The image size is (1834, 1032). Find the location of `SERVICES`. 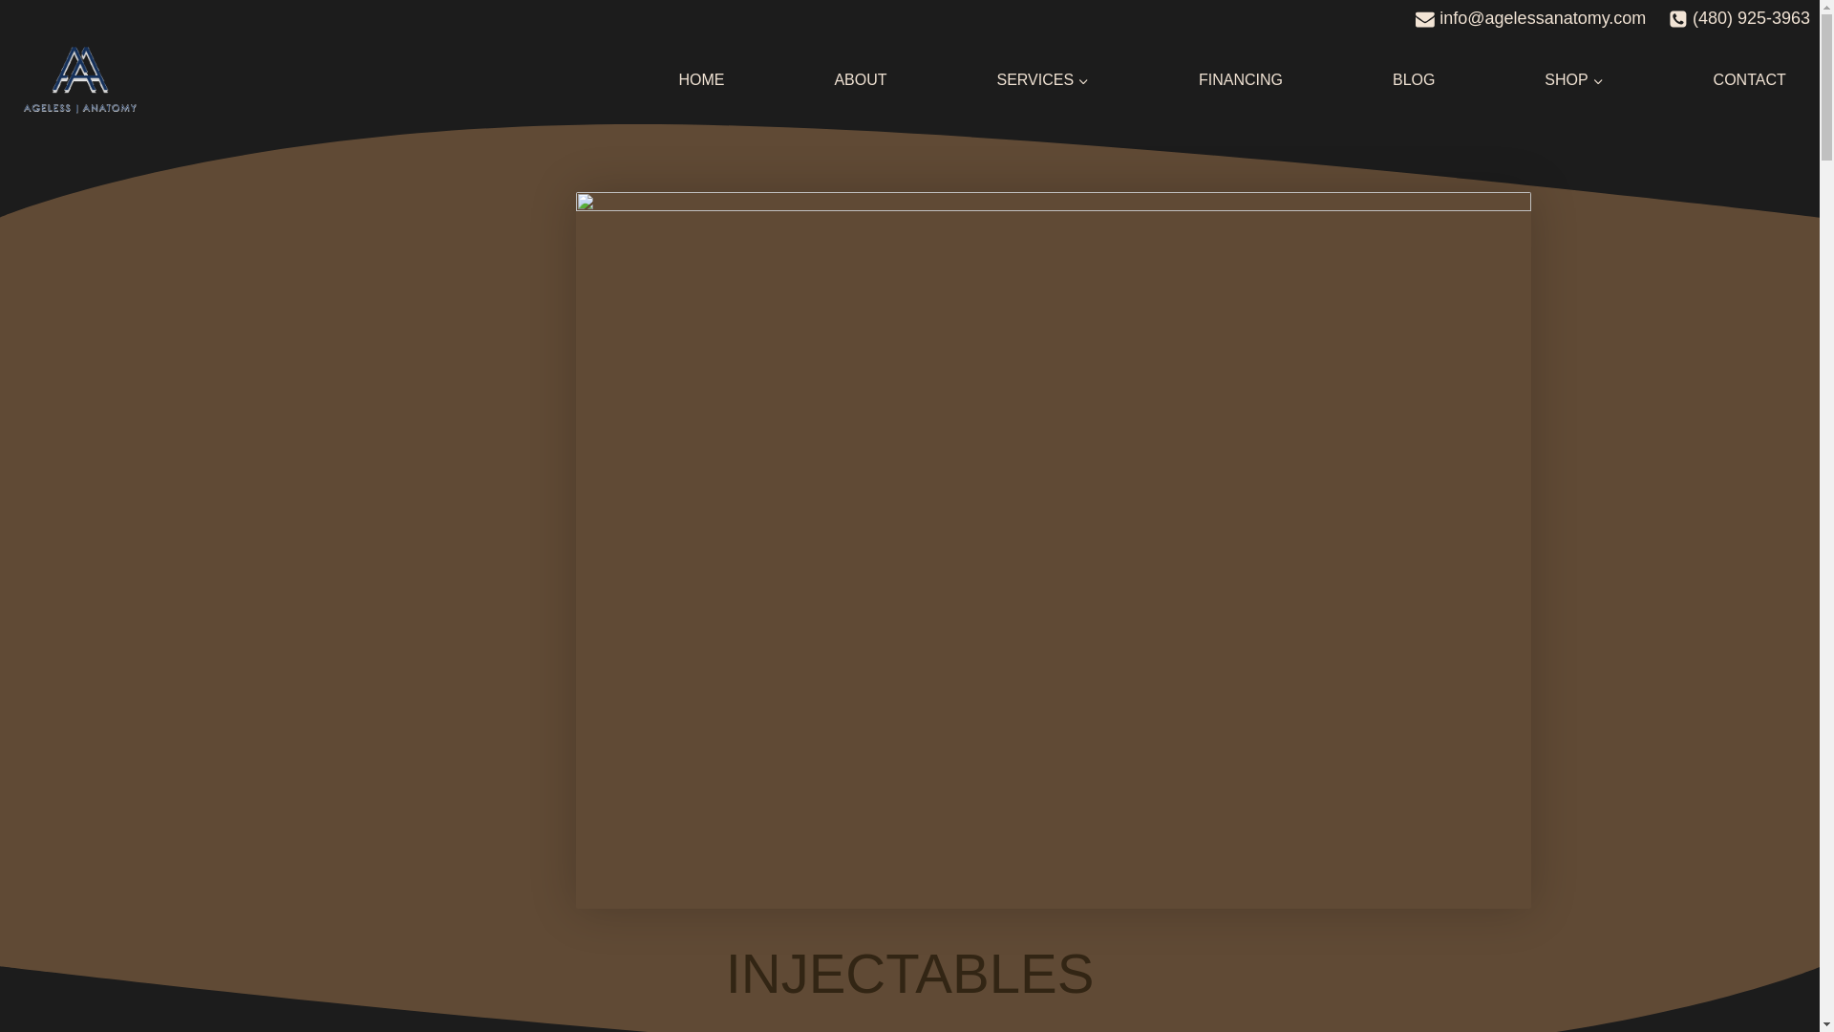

SERVICES is located at coordinates (1042, 78).